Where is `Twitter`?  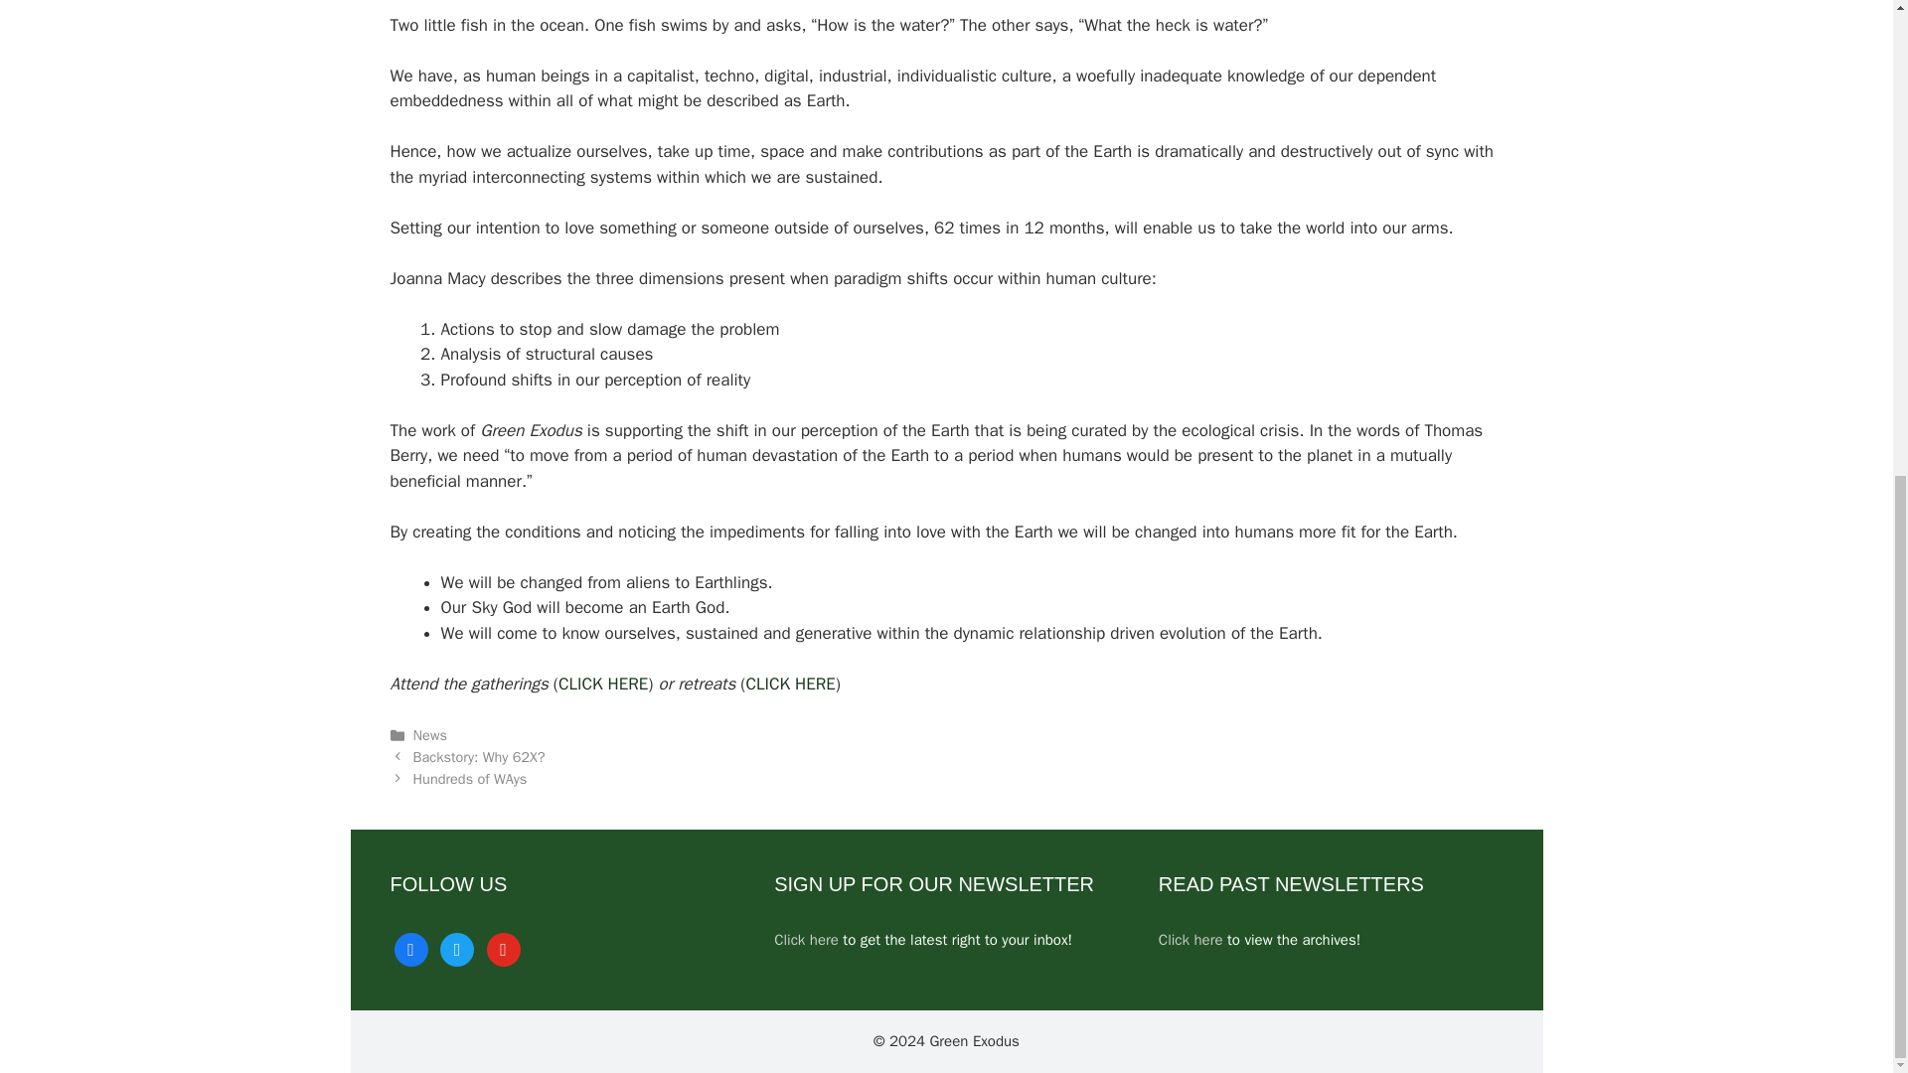
Twitter is located at coordinates (457, 949).